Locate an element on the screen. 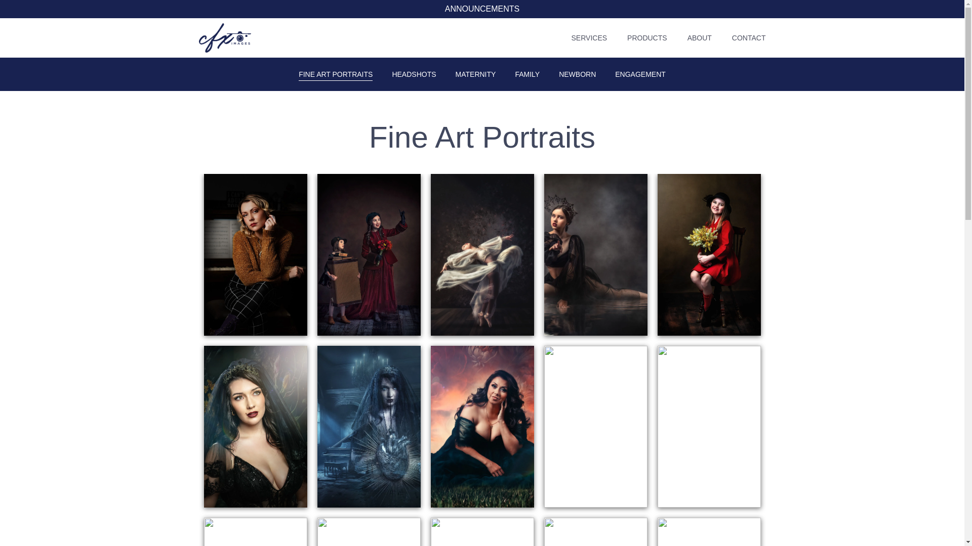 The image size is (972, 546). PRODUCTS is located at coordinates (647, 37).